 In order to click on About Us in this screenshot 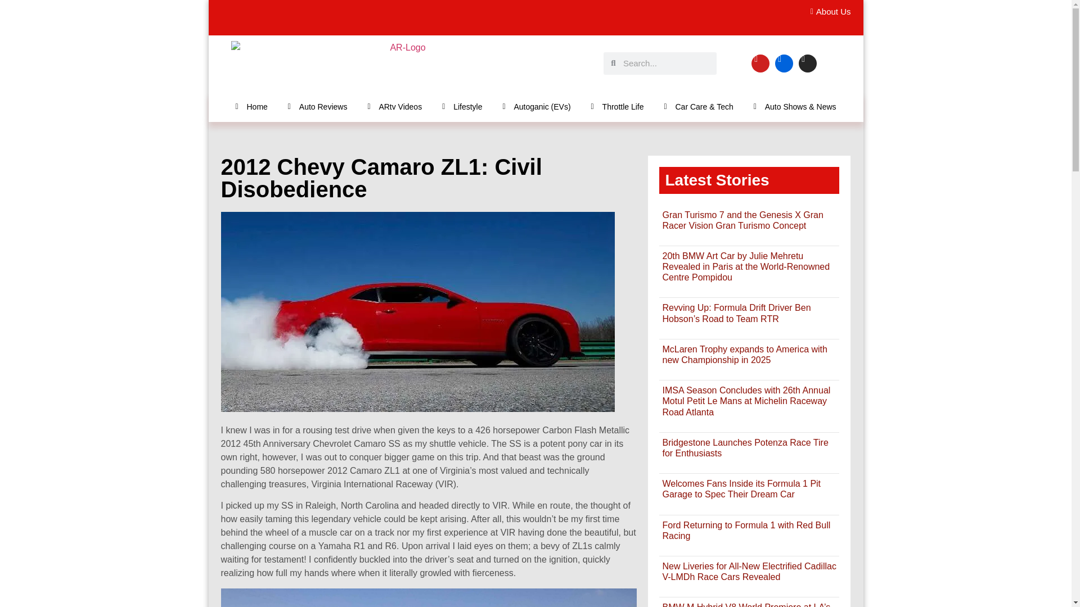, I will do `click(827, 12)`.